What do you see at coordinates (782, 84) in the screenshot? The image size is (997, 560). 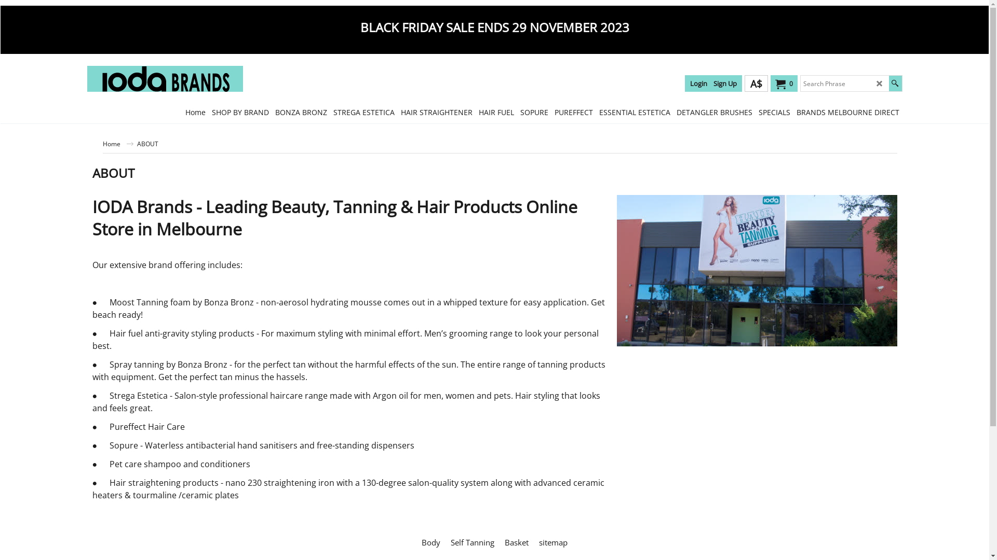 I see `0` at bounding box center [782, 84].